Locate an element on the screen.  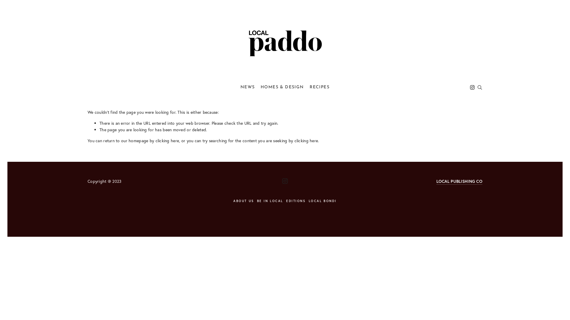
clicking here is located at coordinates (167, 140).